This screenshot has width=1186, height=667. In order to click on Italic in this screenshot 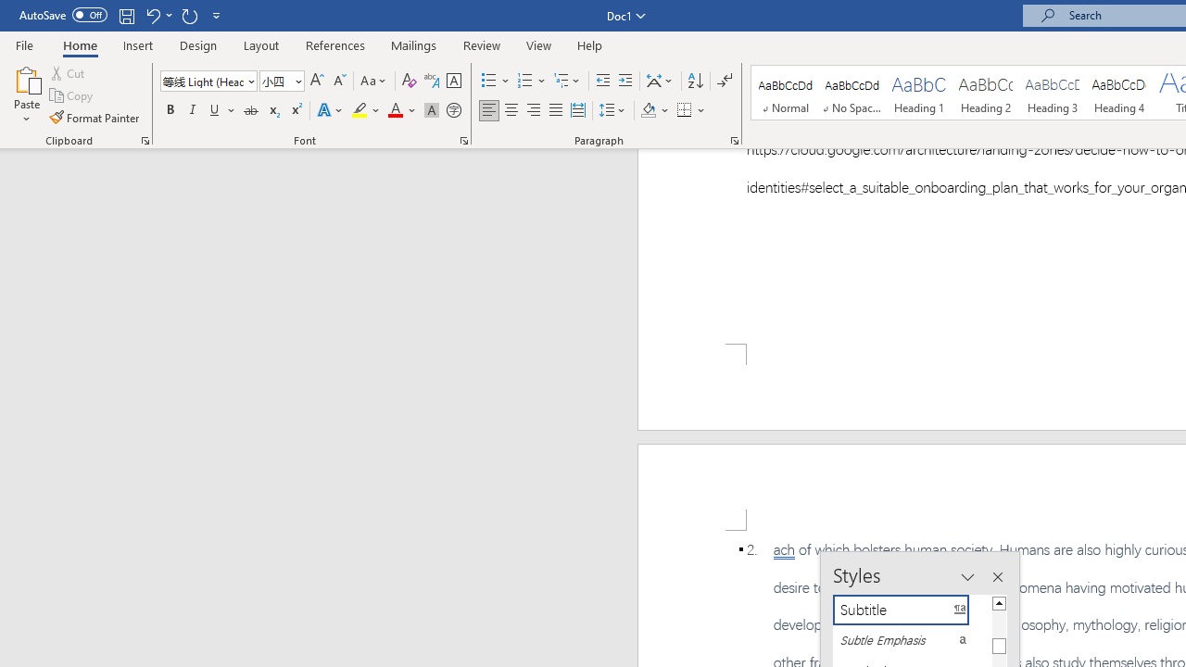, I will do `click(193, 111)`.